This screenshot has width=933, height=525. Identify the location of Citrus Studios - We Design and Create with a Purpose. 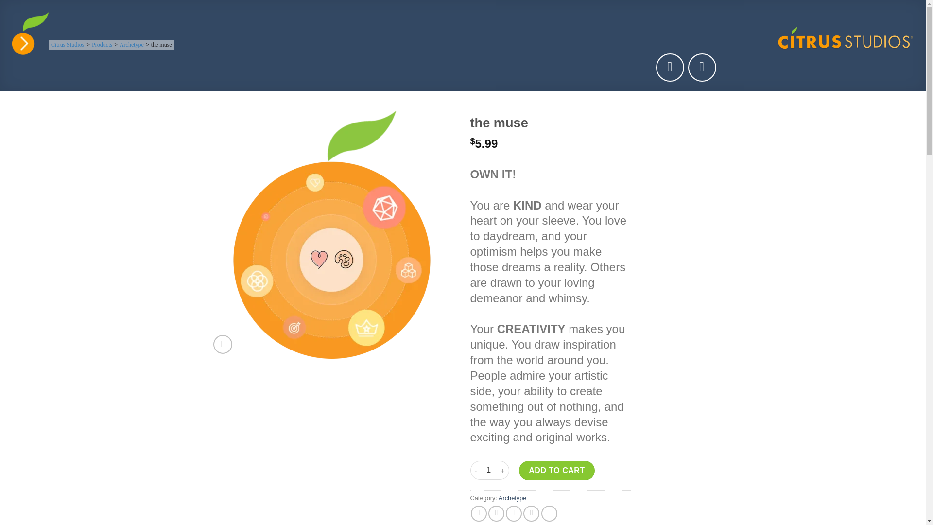
(845, 38).